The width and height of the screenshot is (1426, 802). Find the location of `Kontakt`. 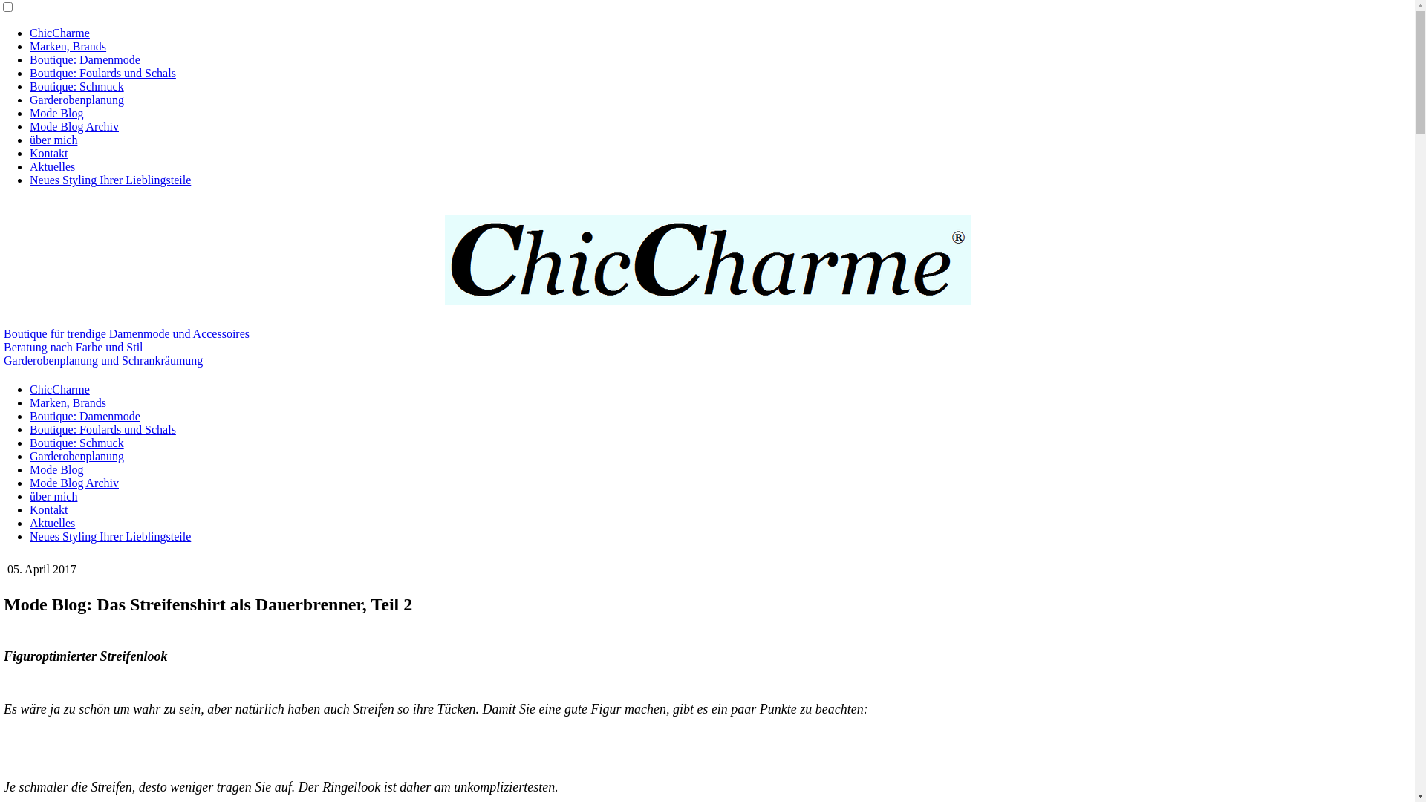

Kontakt is located at coordinates (49, 509).